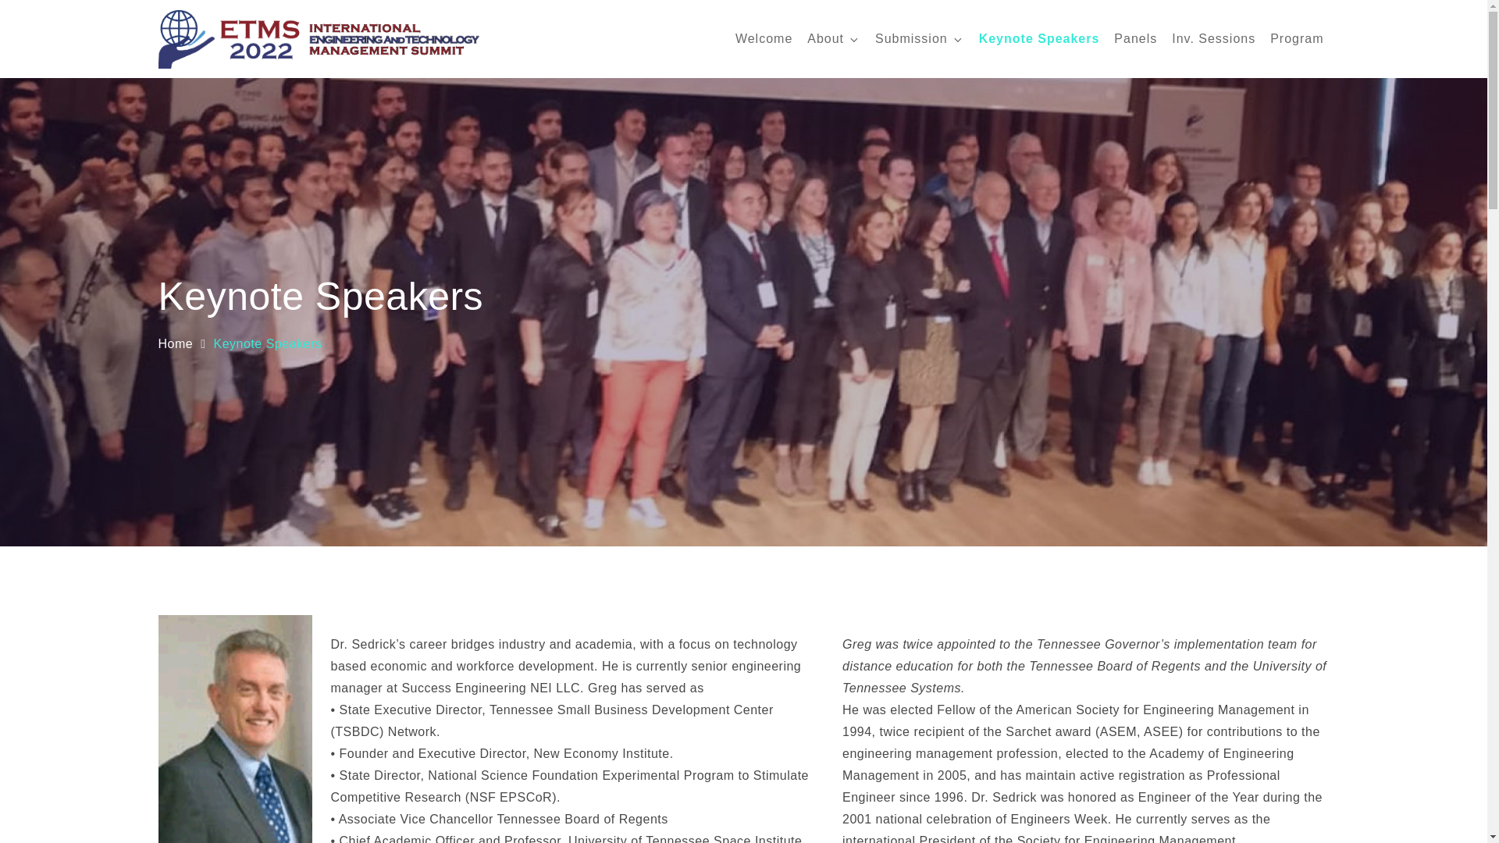 The width and height of the screenshot is (1499, 843). What do you see at coordinates (920, 39) in the screenshot?
I see `Submission` at bounding box center [920, 39].